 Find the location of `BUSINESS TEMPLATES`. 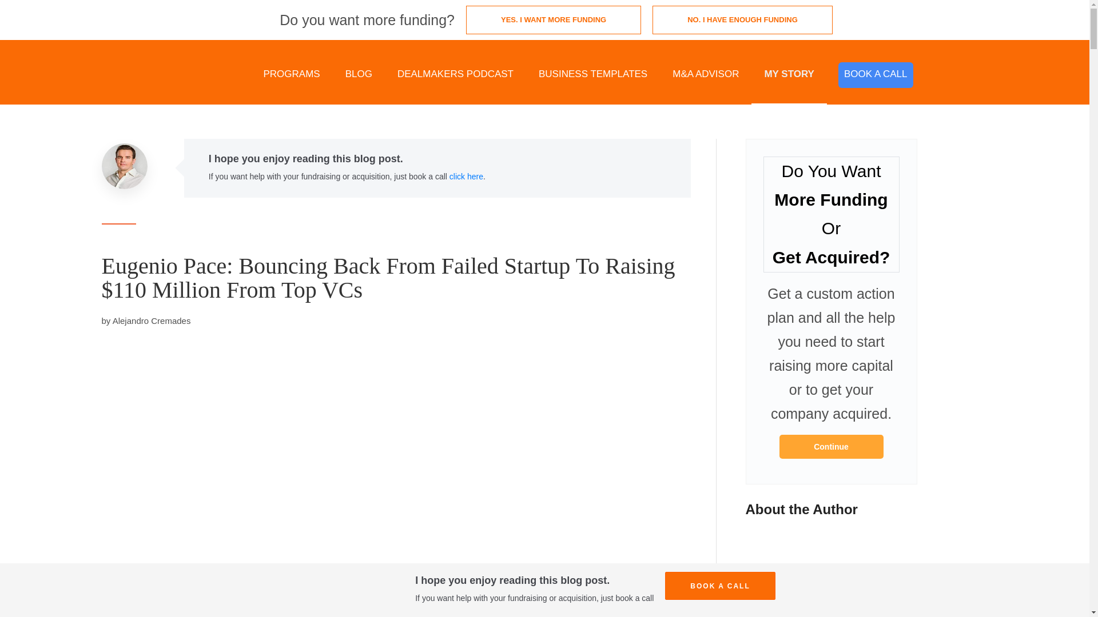

BUSINESS TEMPLATES is located at coordinates (592, 74).